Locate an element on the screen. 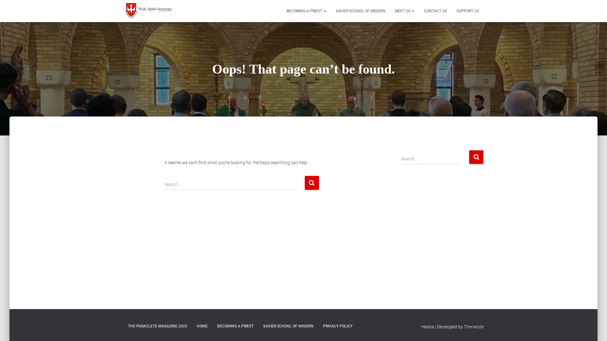 This screenshot has width=607, height=341. HOME is located at coordinates (202, 326).